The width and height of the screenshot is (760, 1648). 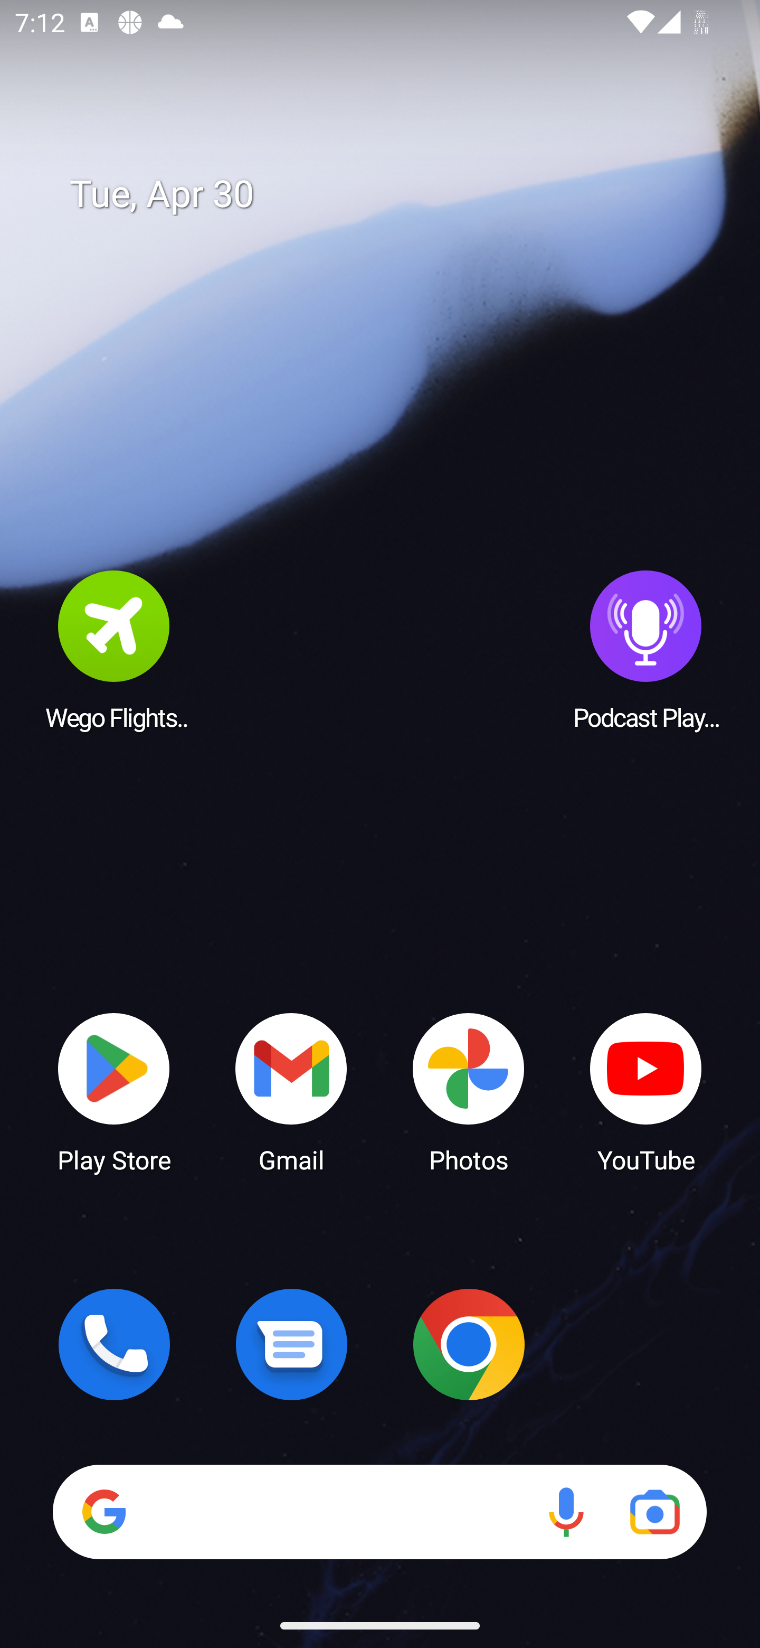 I want to click on Voice search, so click(x=566, y=1512).